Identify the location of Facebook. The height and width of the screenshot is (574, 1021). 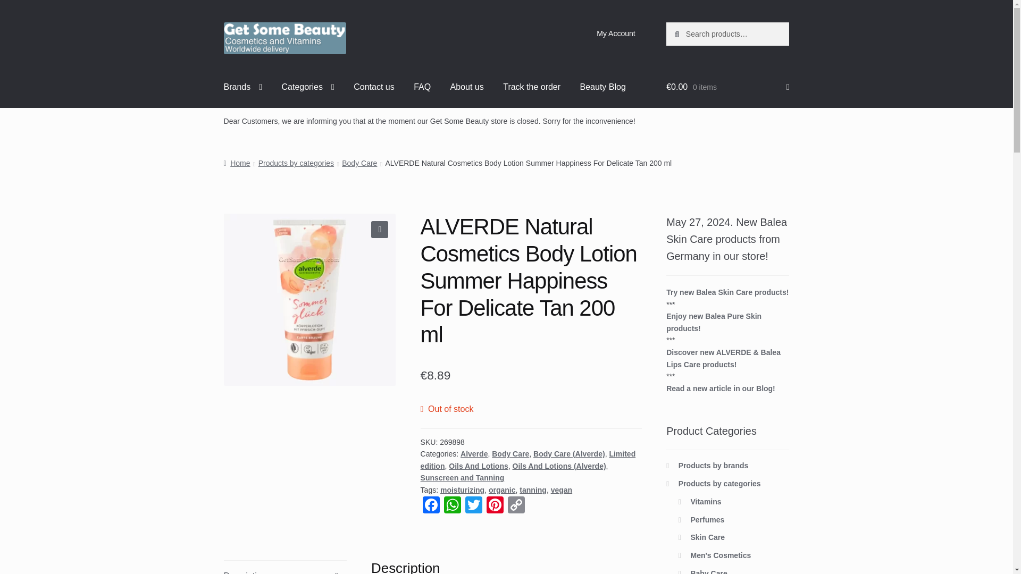
(431, 506).